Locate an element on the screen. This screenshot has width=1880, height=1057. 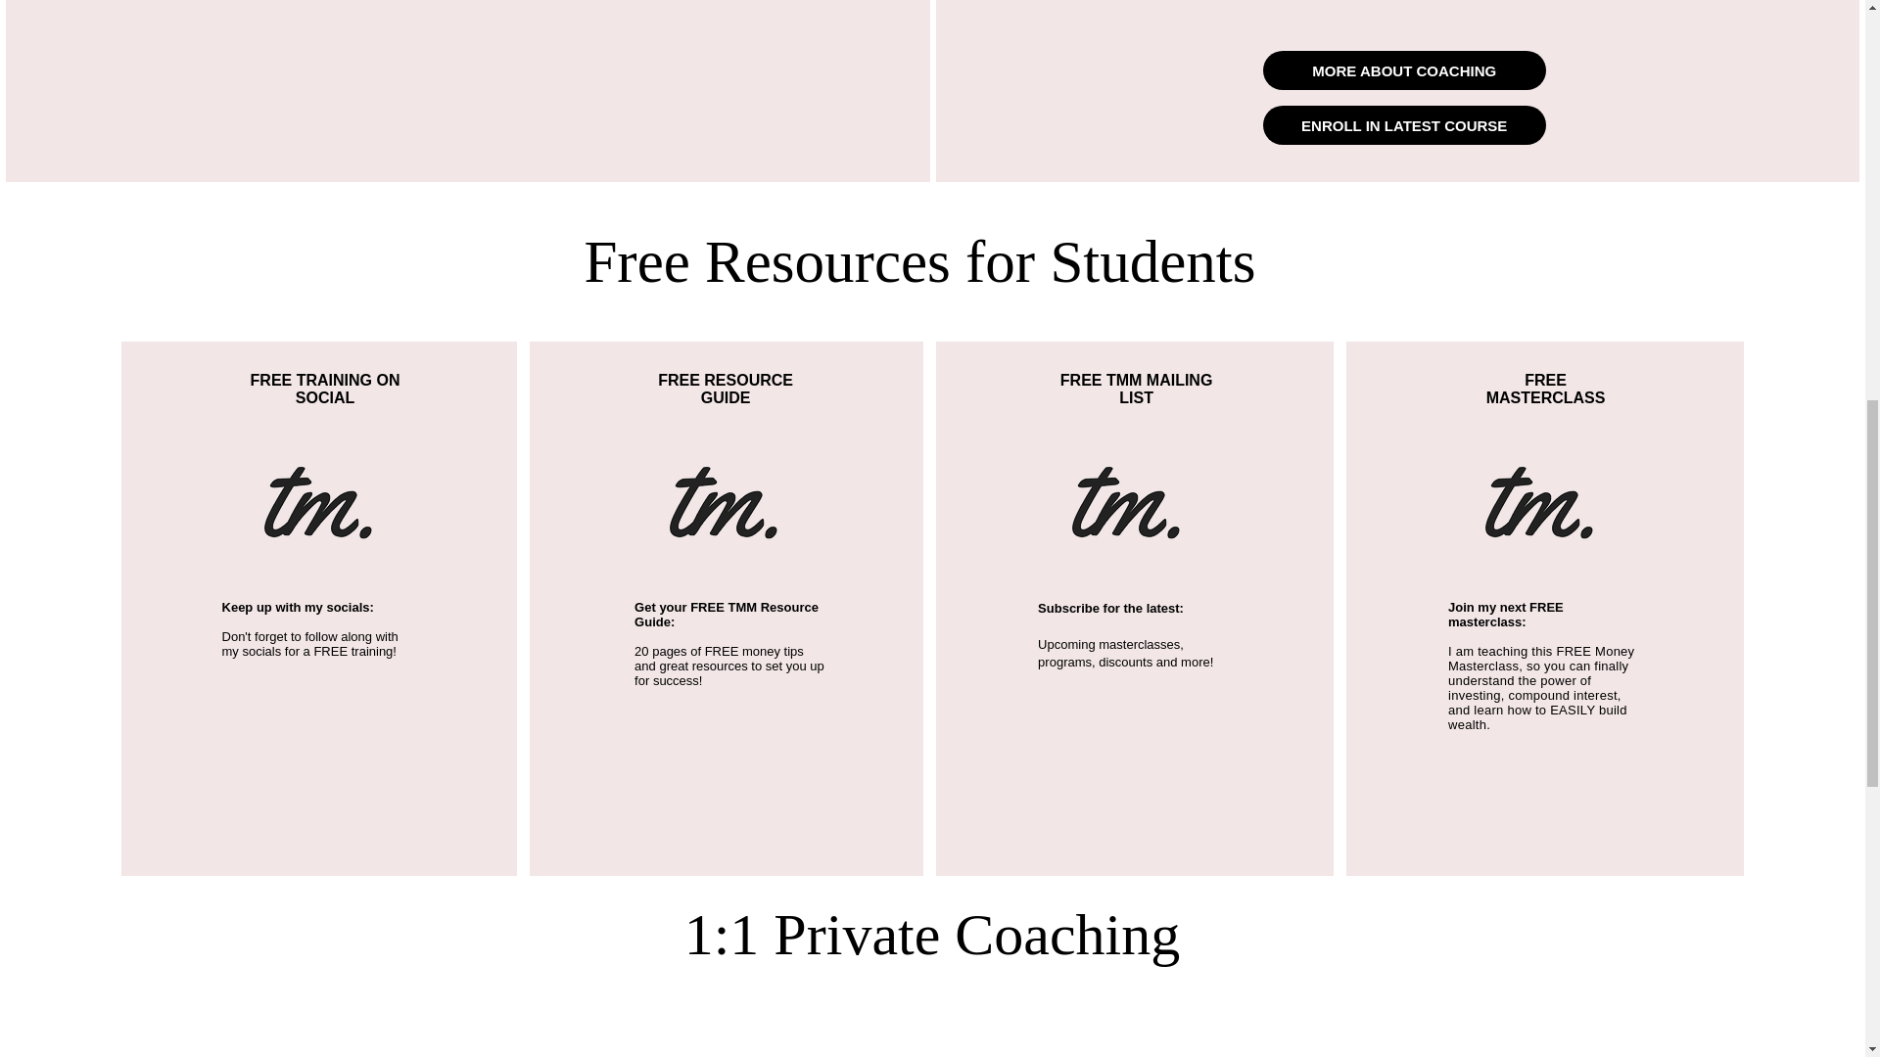
1:1 Private Coaching is located at coordinates (932, 934).